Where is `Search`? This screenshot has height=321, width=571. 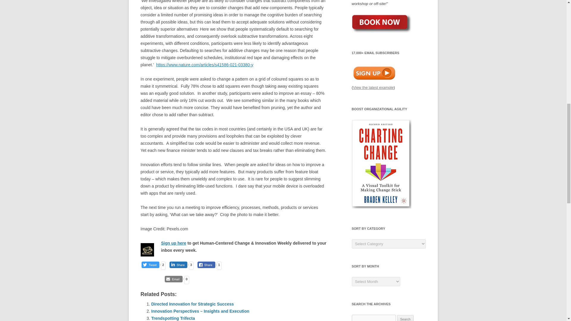 Search is located at coordinates (405, 318).